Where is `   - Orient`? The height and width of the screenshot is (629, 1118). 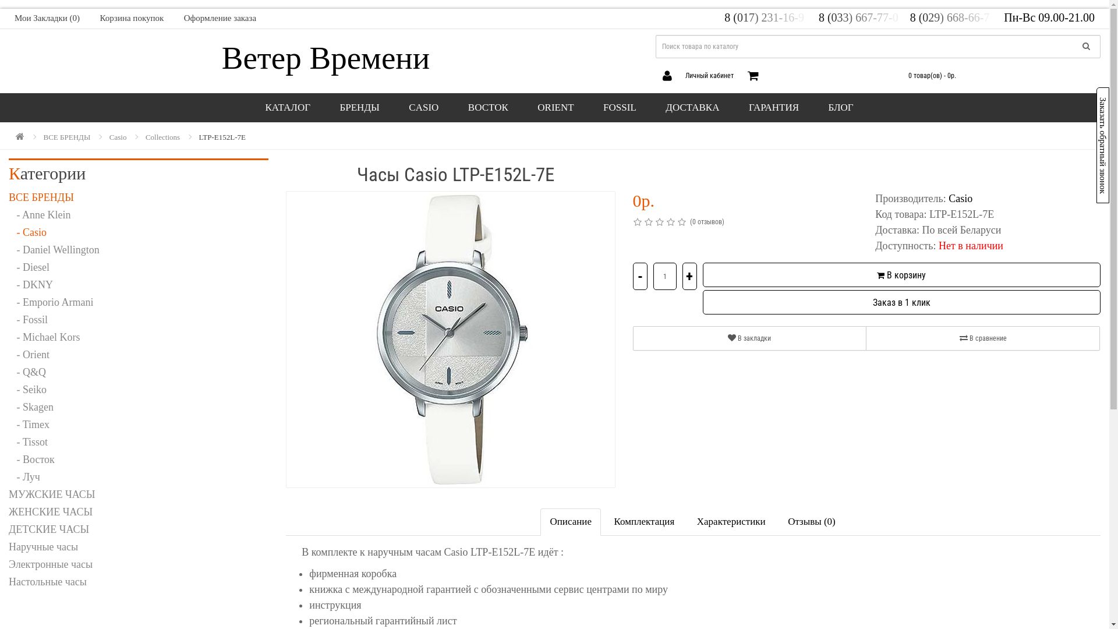
   - Orient is located at coordinates (139, 354).